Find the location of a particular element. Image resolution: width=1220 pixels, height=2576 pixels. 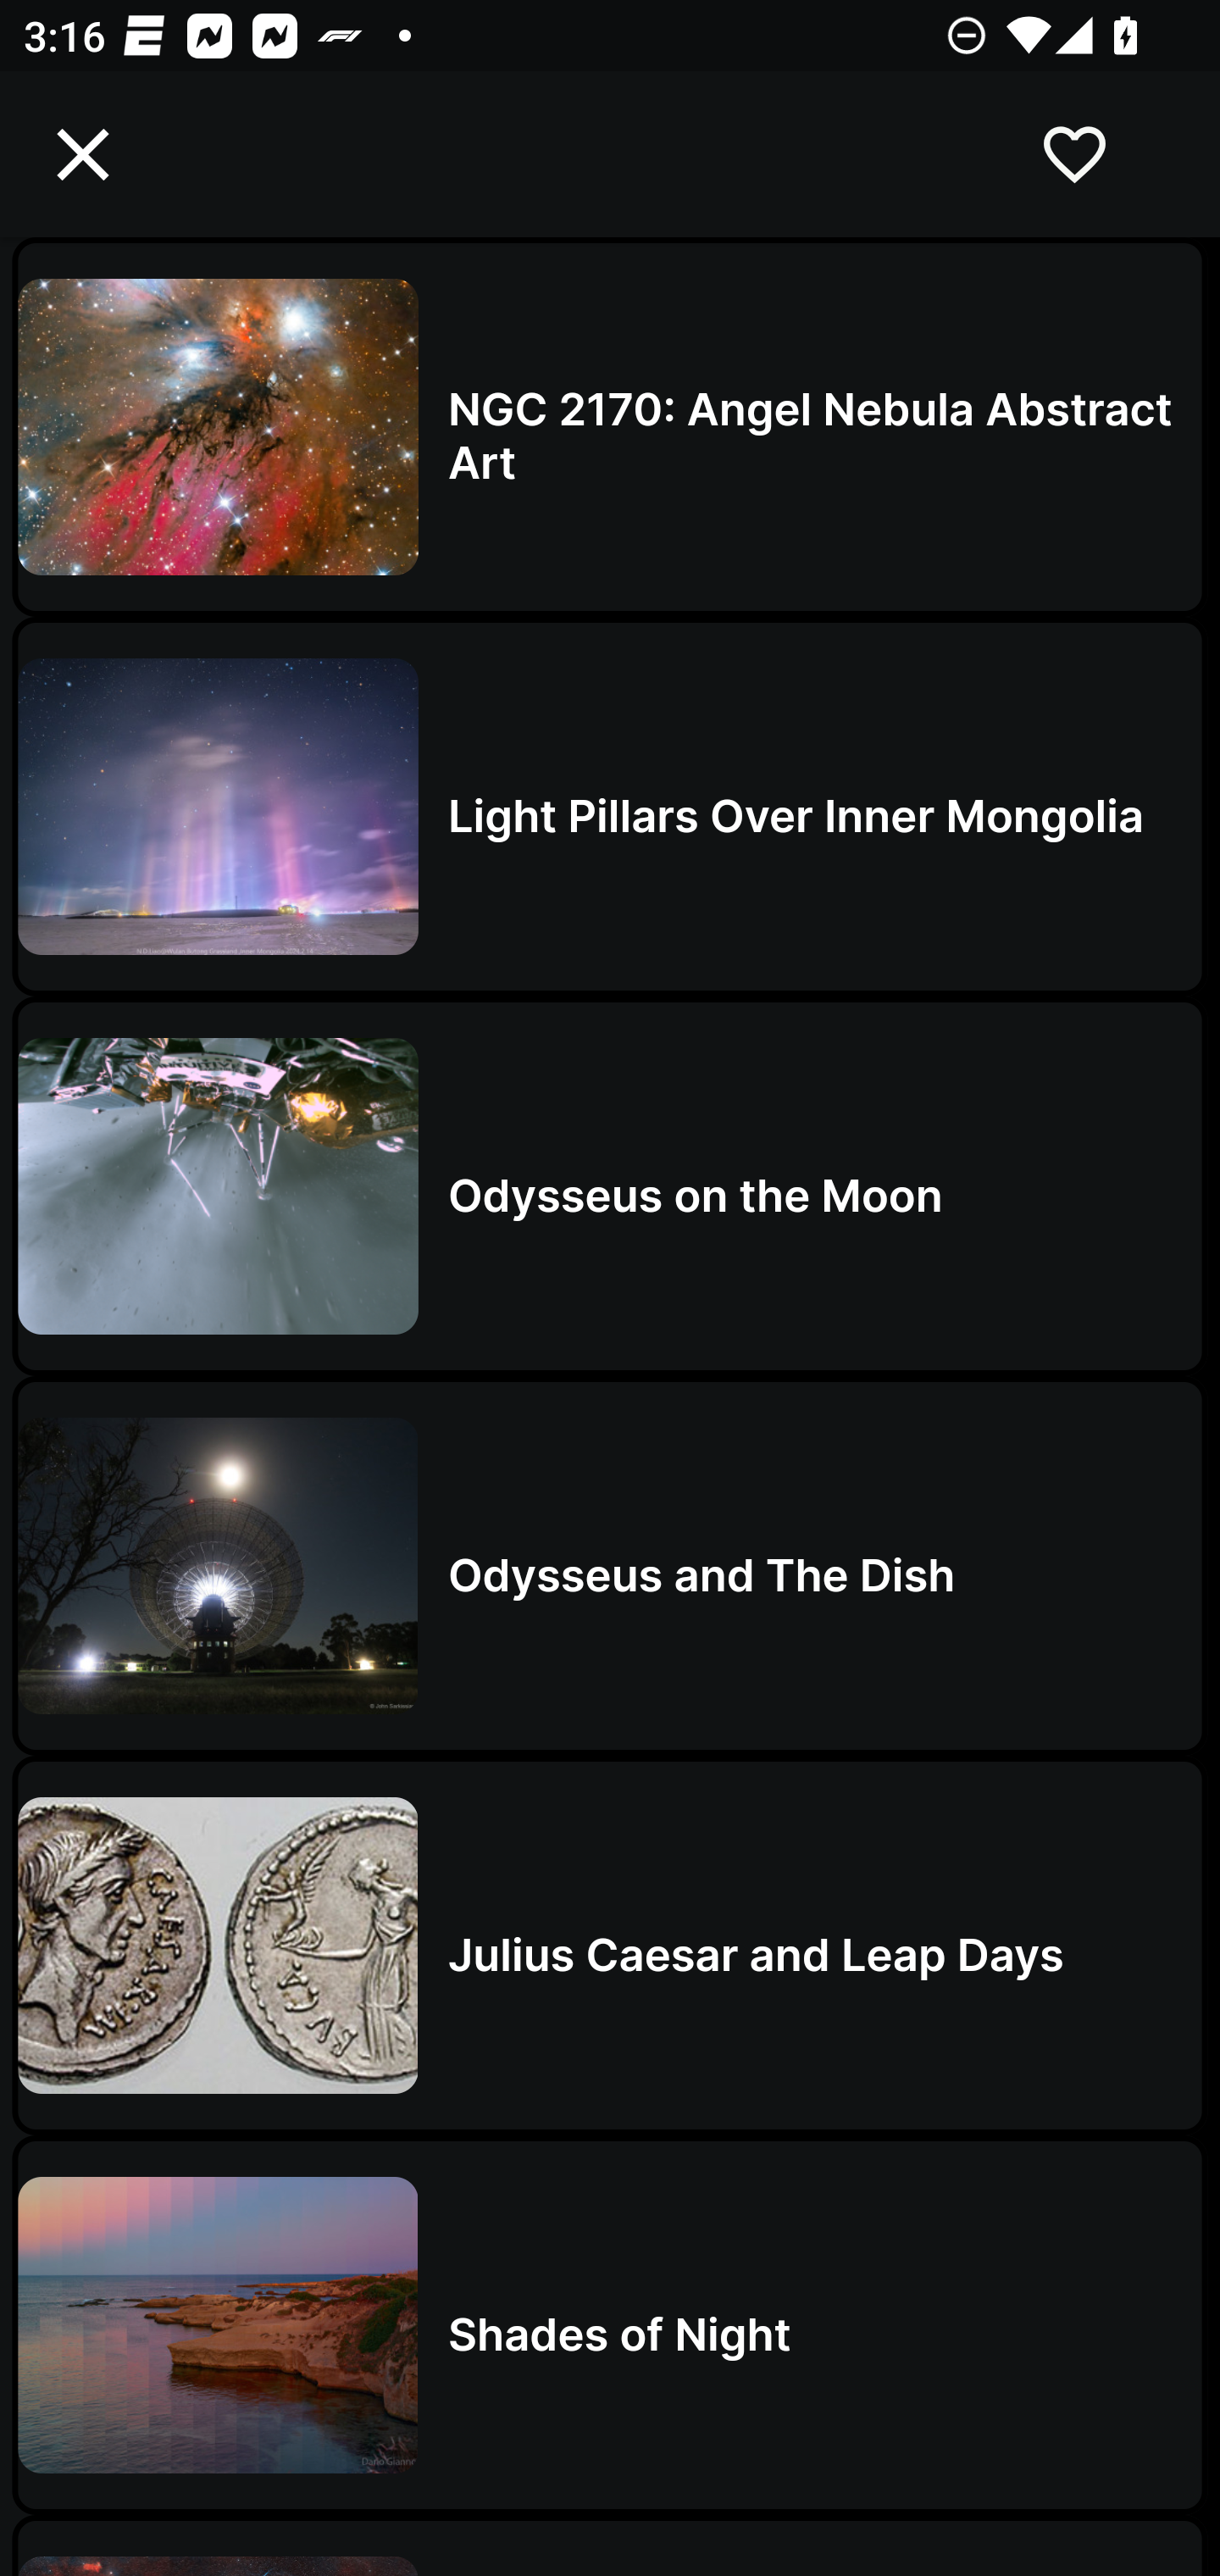

Shades of Night is located at coordinates (610, 2325).